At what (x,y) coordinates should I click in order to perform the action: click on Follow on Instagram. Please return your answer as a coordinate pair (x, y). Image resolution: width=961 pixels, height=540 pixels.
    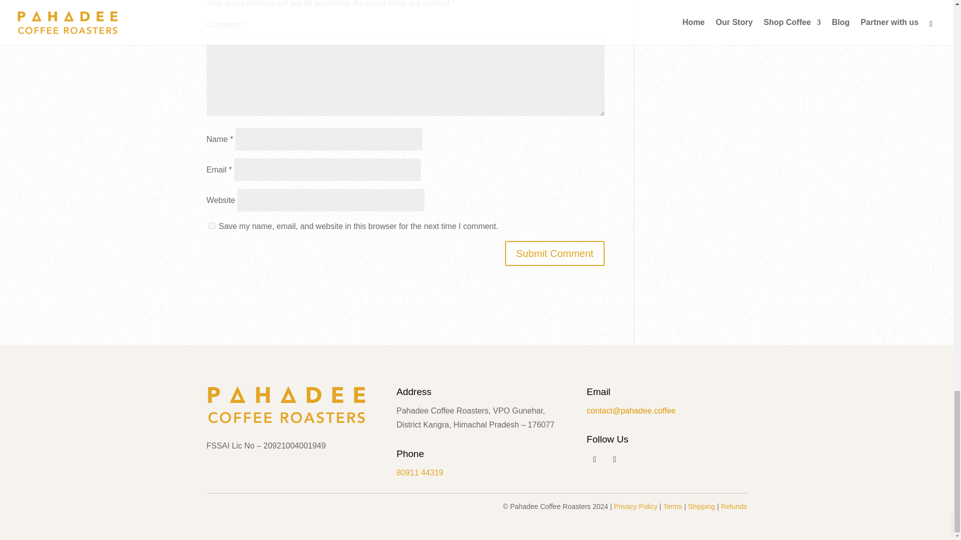
    Looking at the image, I should click on (594, 459).